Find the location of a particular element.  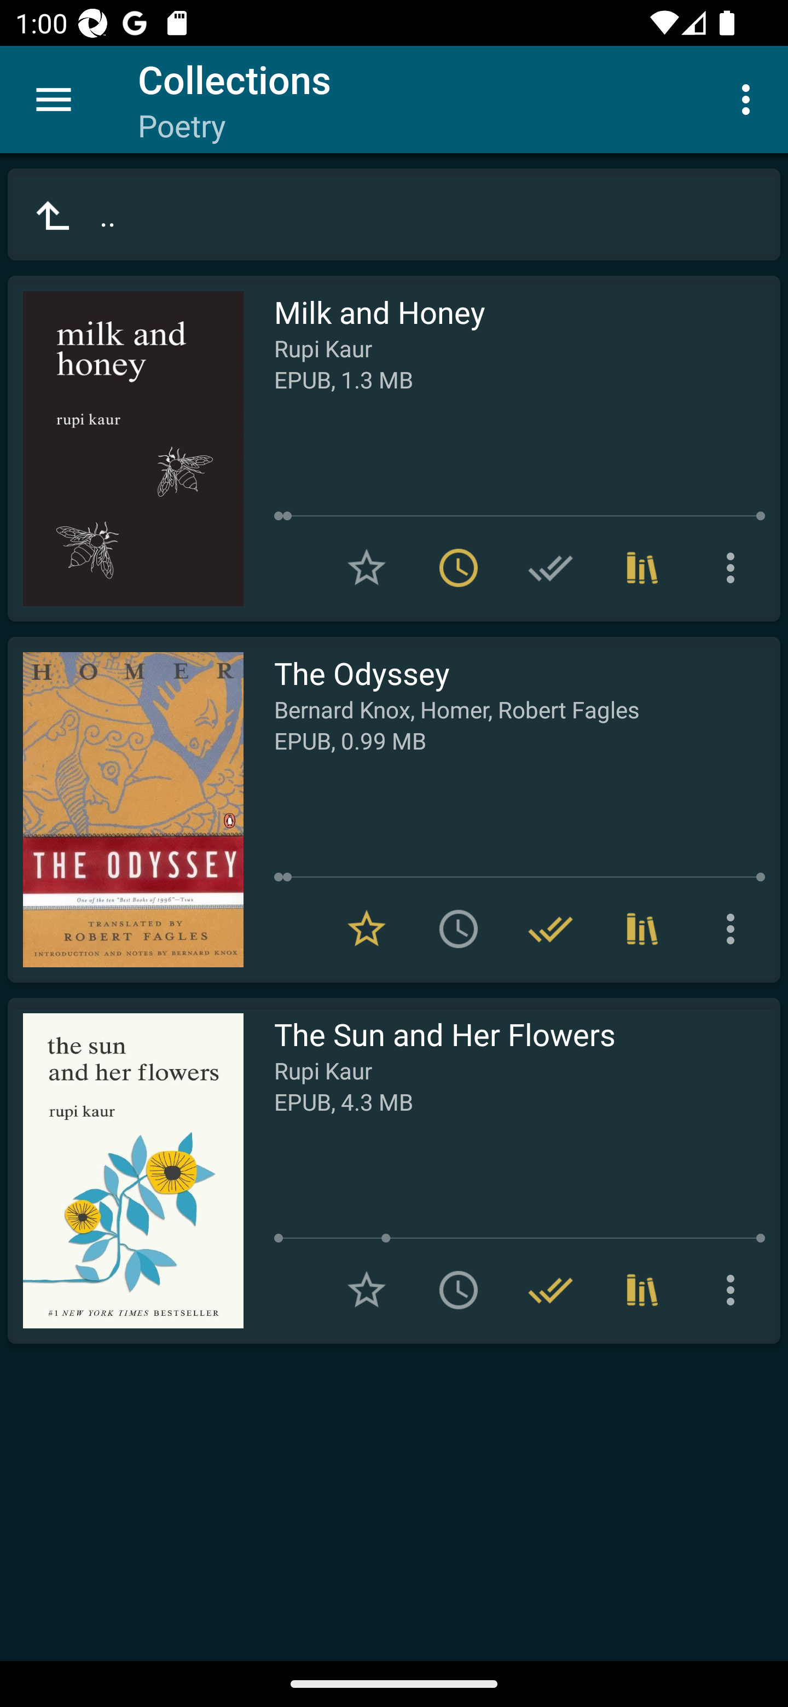

More options is located at coordinates (750, 98).